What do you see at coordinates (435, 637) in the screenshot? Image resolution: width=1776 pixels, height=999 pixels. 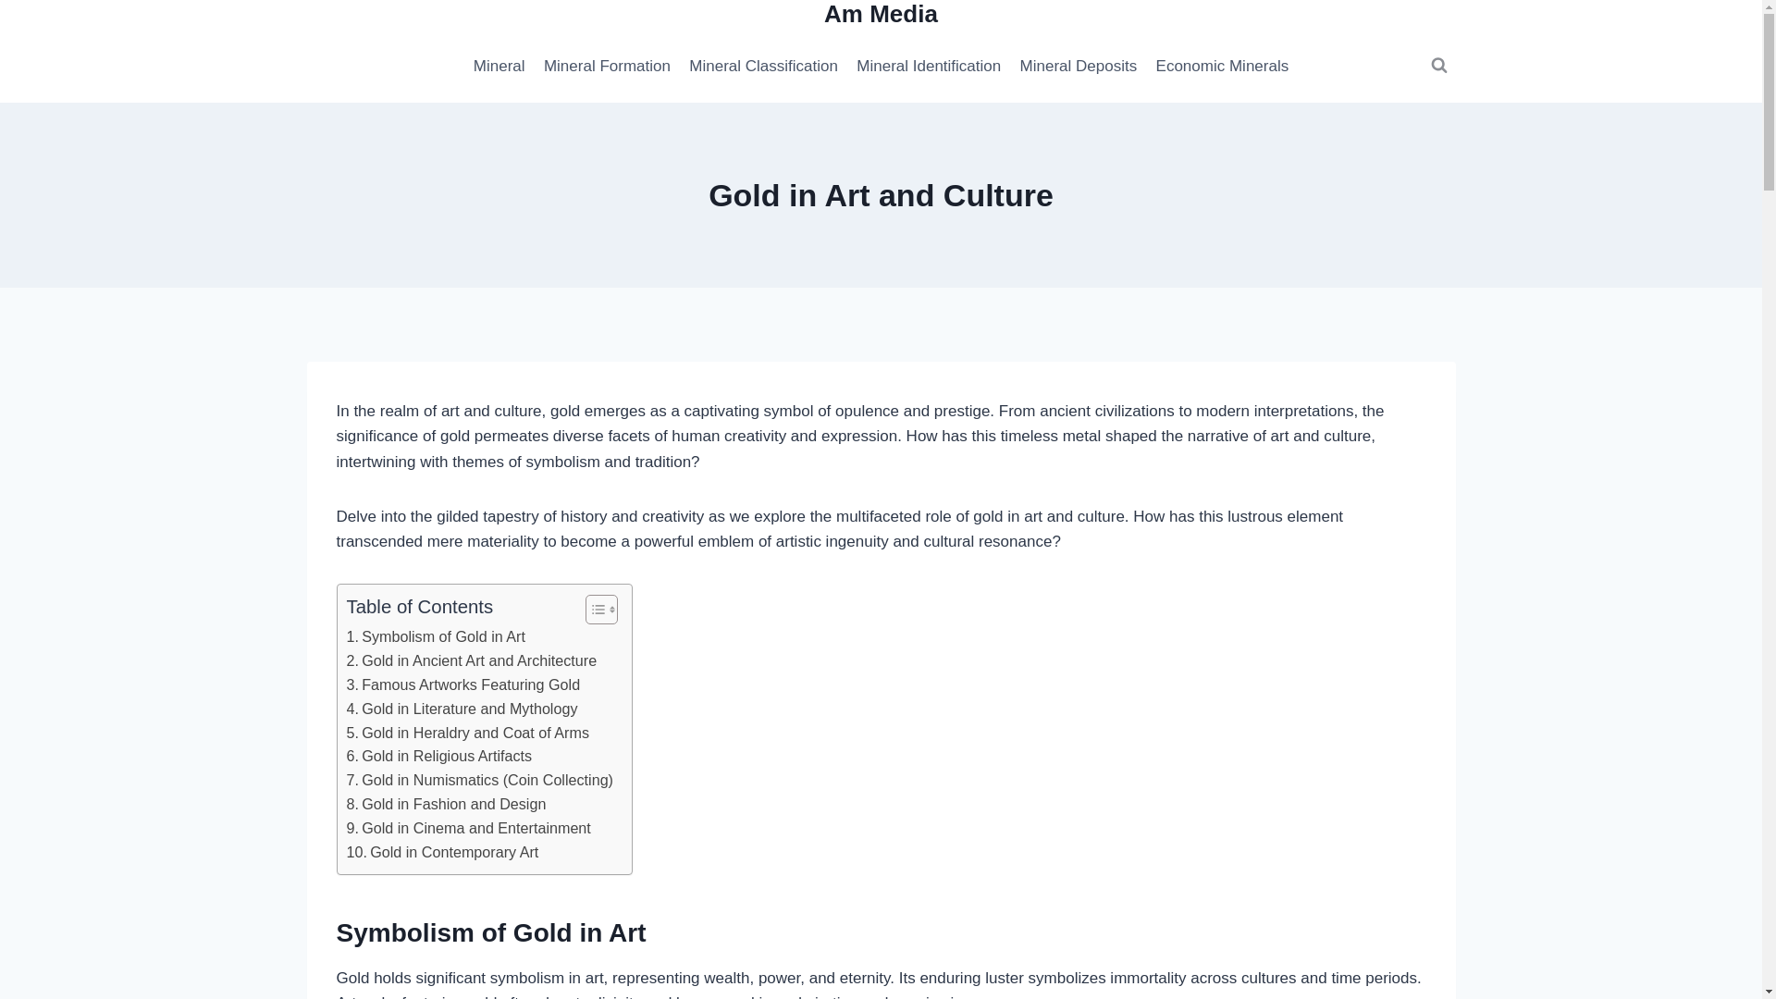 I see `Symbolism of Gold in Art` at bounding box center [435, 637].